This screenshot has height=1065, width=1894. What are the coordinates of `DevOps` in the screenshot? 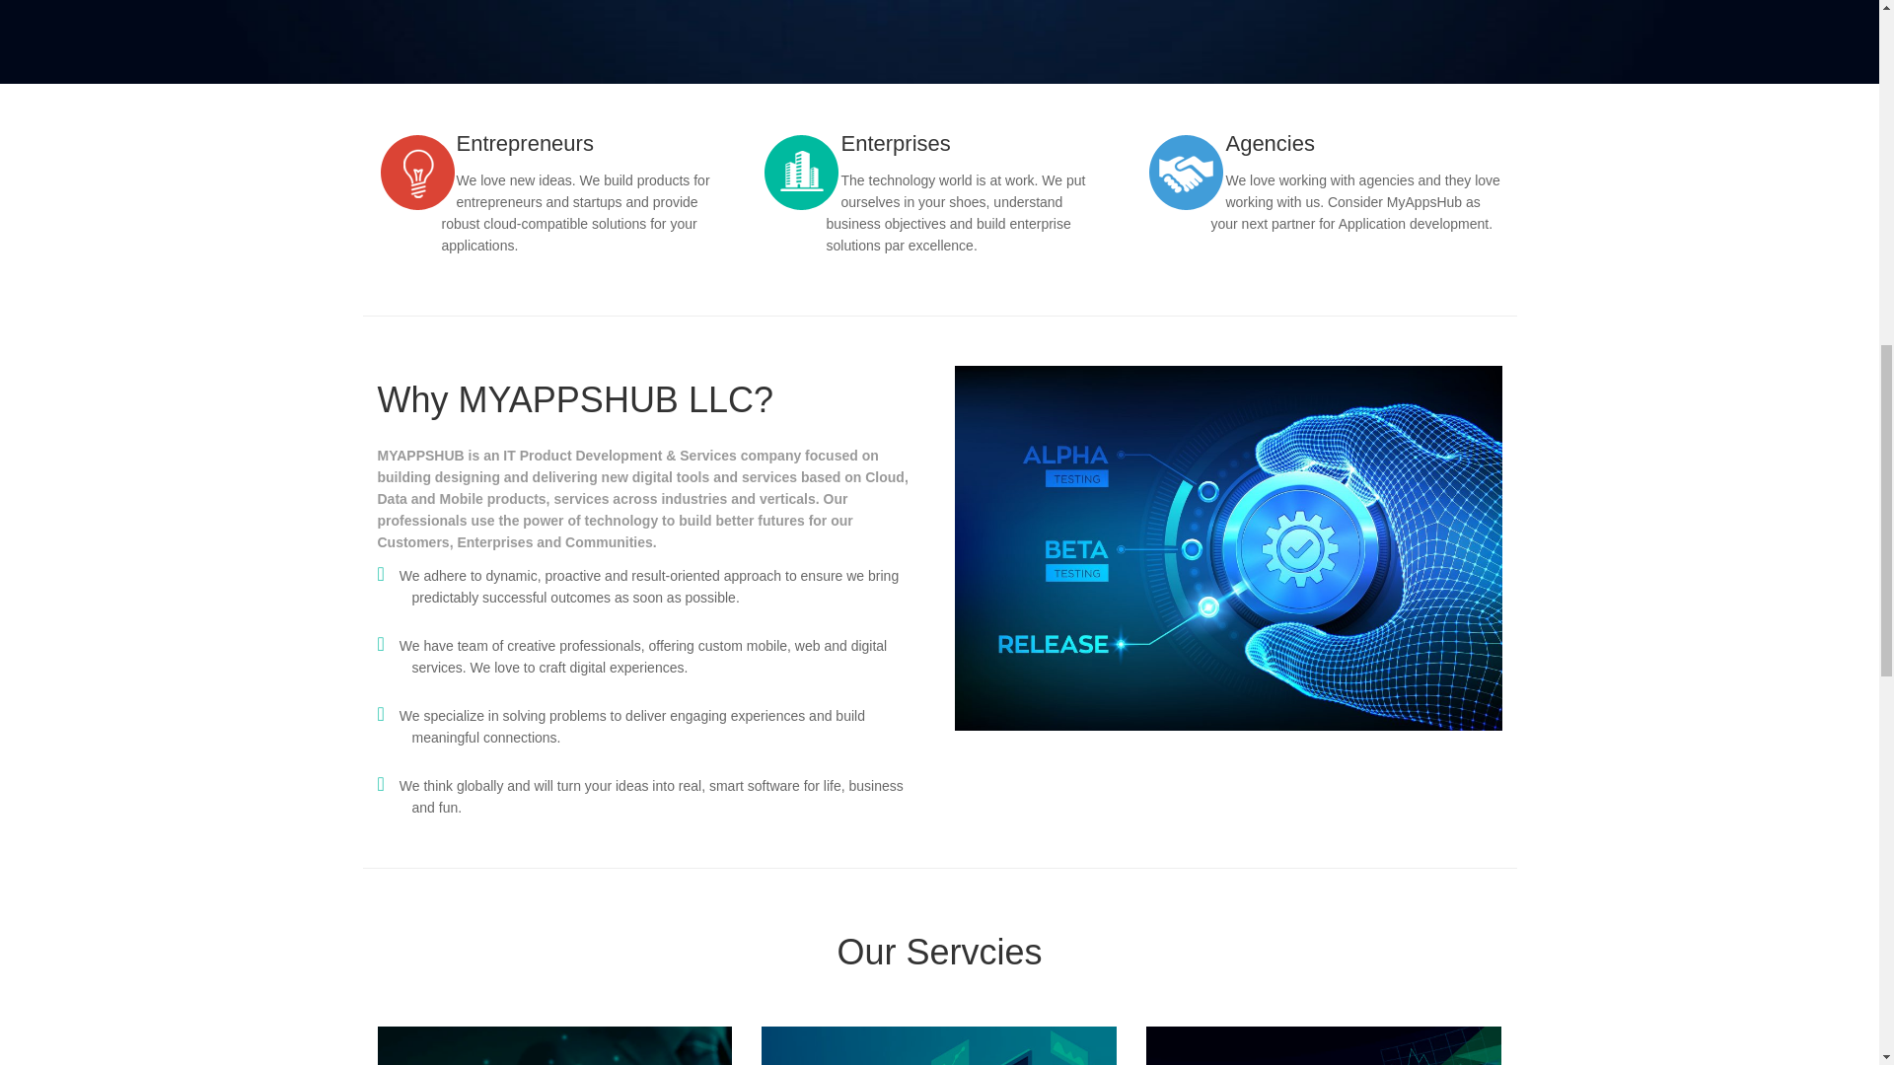 It's located at (1324, 1045).